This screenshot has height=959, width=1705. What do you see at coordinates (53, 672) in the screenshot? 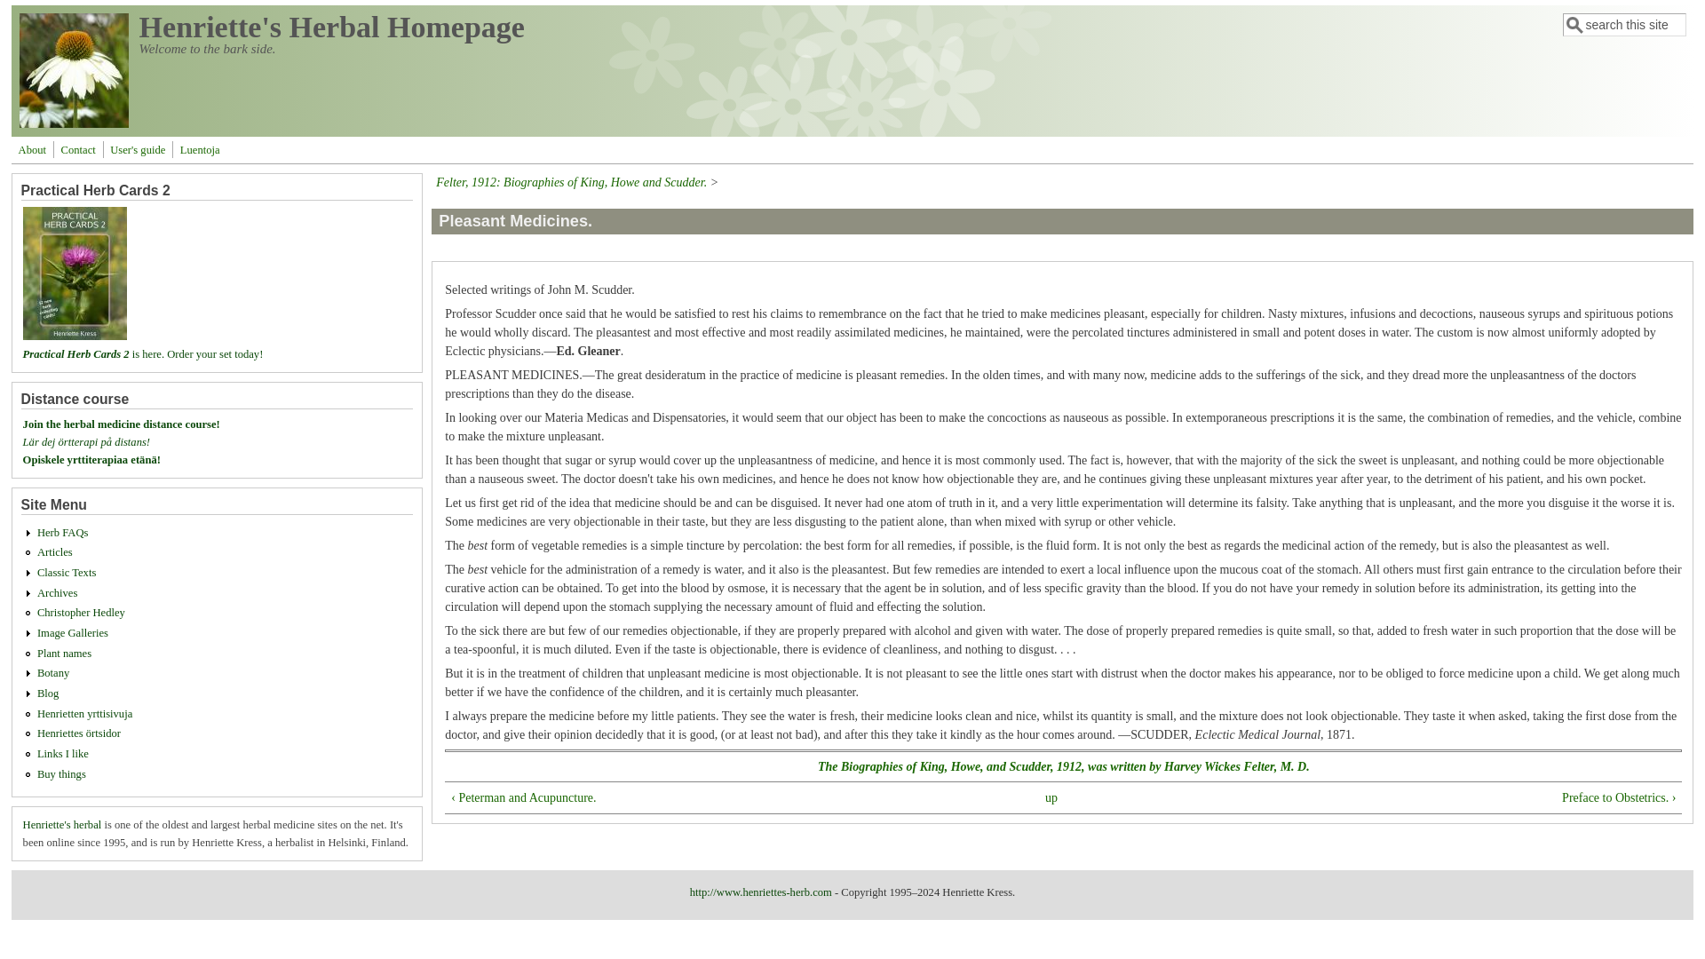
I see `Botanical keys with photos by Jan De Langhe.` at bounding box center [53, 672].